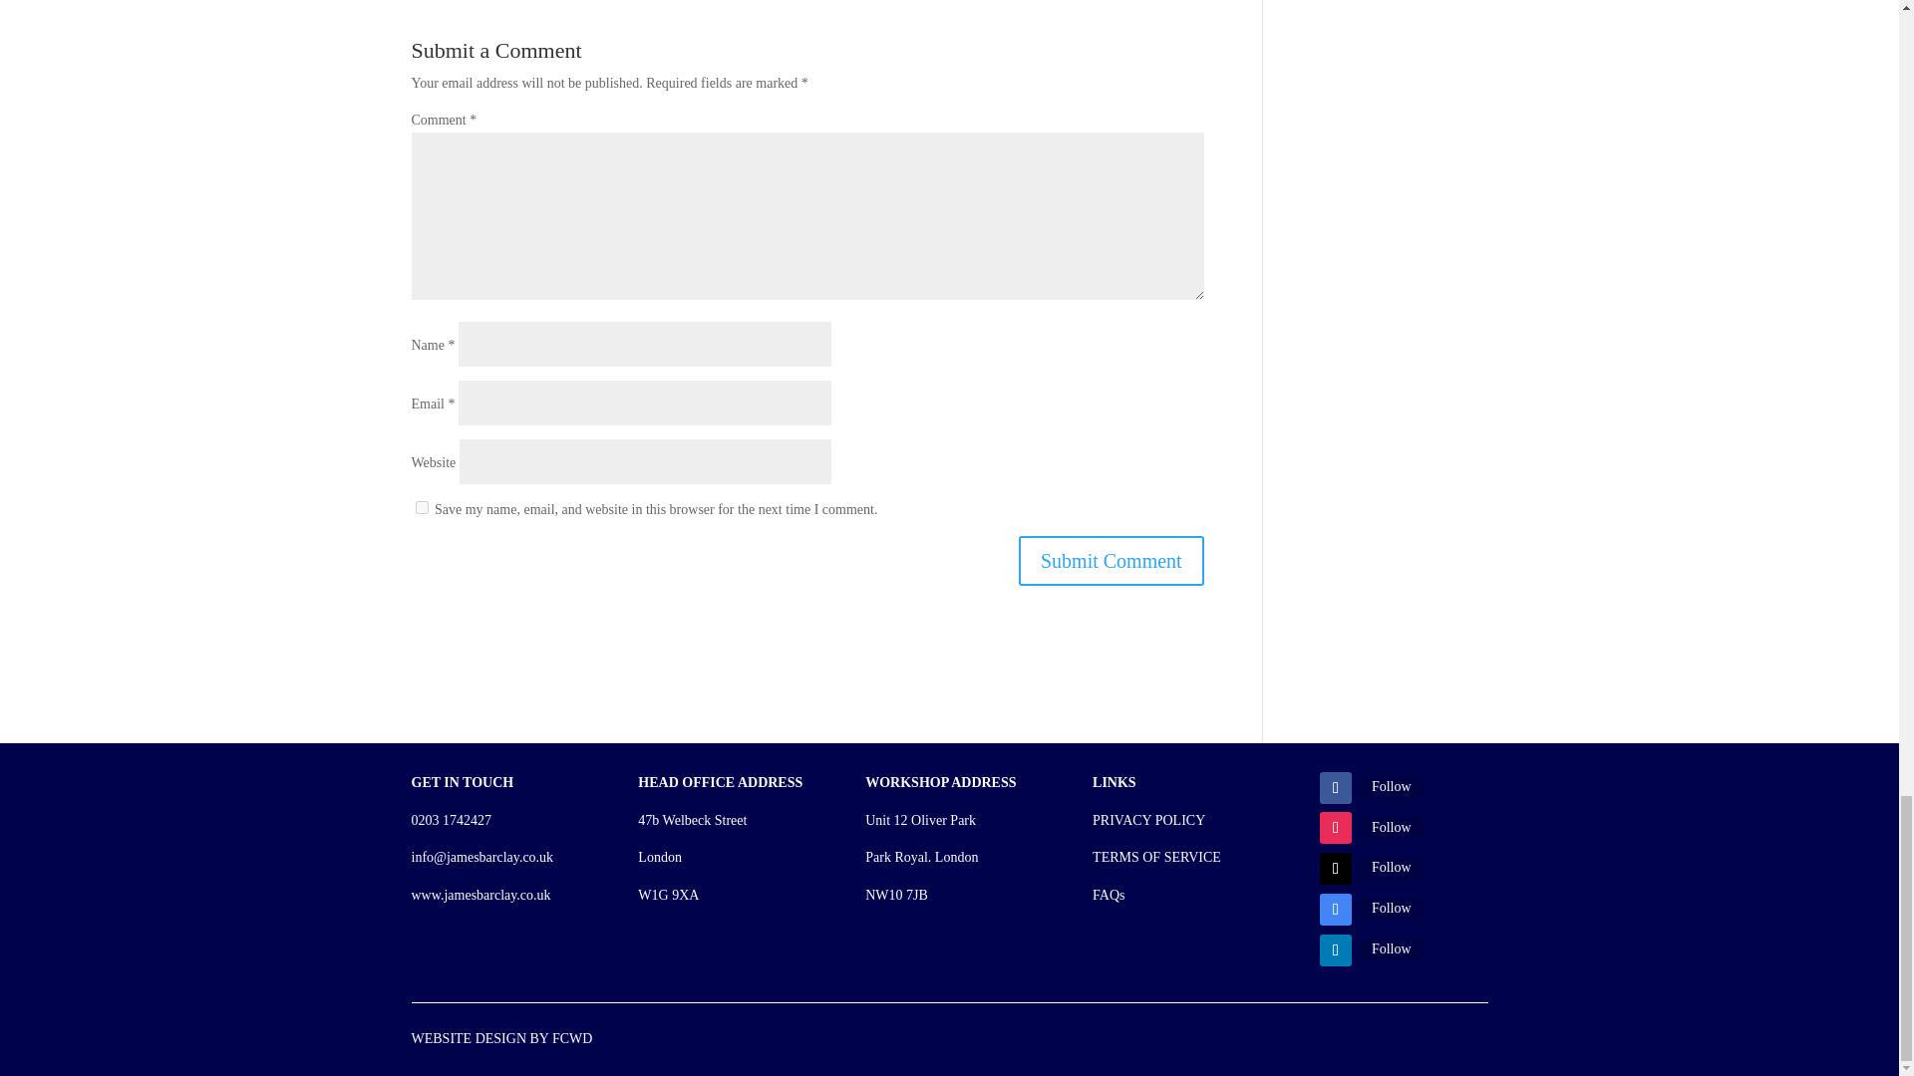  What do you see at coordinates (1336, 950) in the screenshot?
I see `Follow on LinkedIn` at bounding box center [1336, 950].